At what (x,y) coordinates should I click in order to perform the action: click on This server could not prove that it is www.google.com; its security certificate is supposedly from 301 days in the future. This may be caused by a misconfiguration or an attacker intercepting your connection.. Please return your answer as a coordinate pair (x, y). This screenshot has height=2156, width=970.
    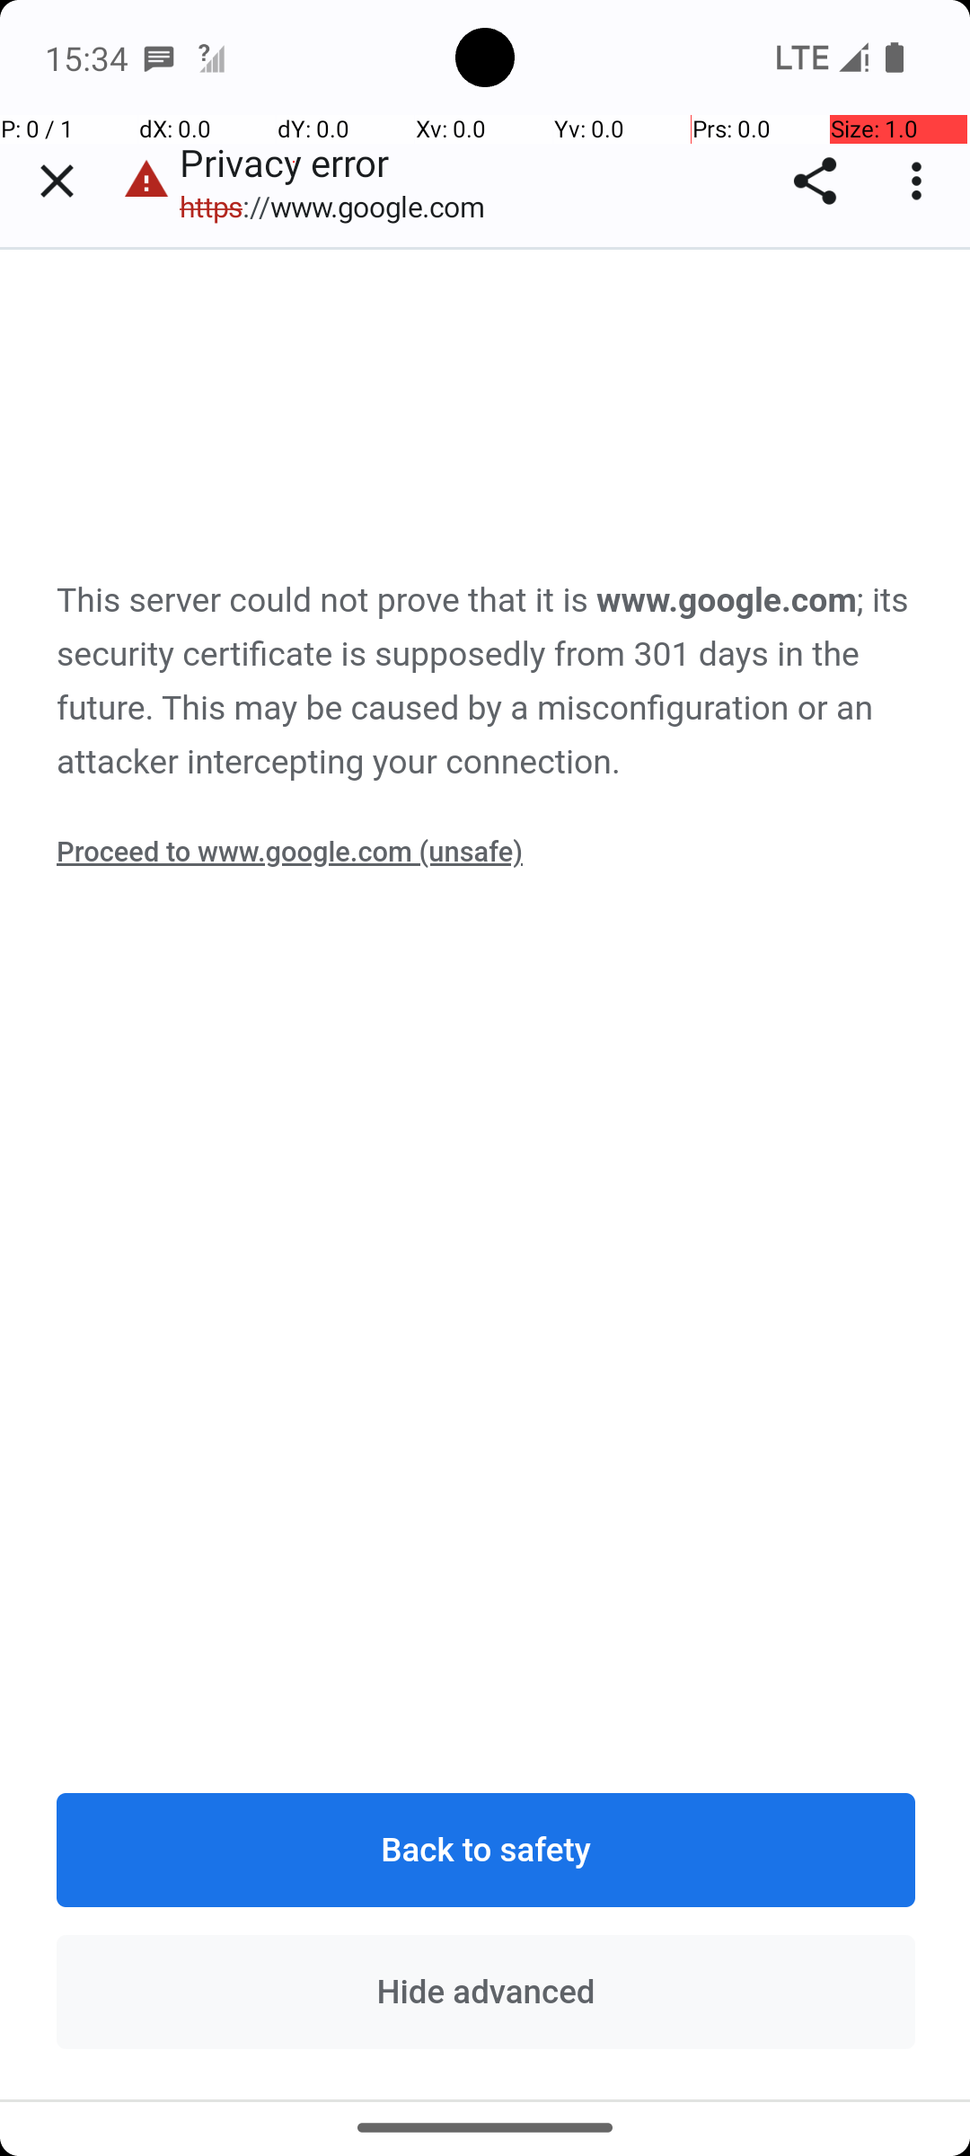
    Looking at the image, I should click on (487, 682).